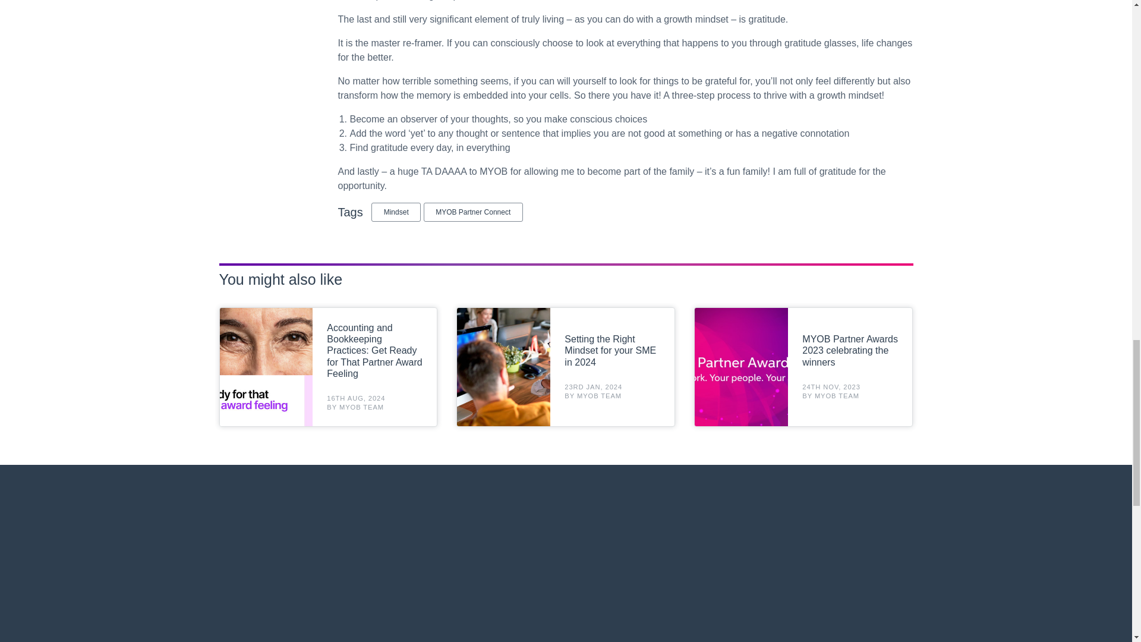 Image resolution: width=1141 pixels, height=642 pixels. I want to click on Mindset, so click(396, 212).